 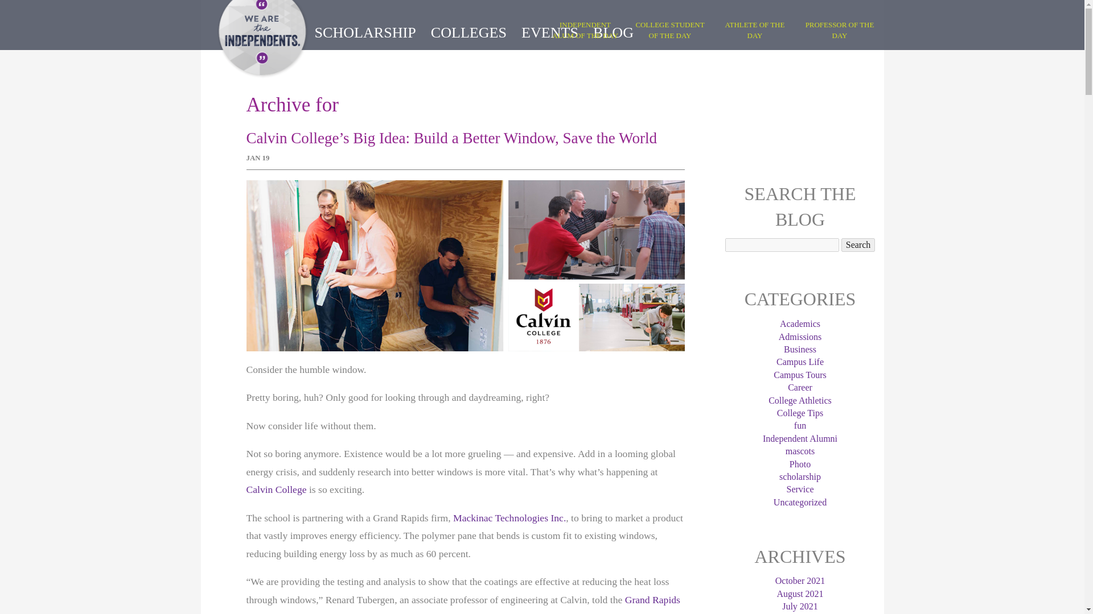 I want to click on Career, so click(x=800, y=387).